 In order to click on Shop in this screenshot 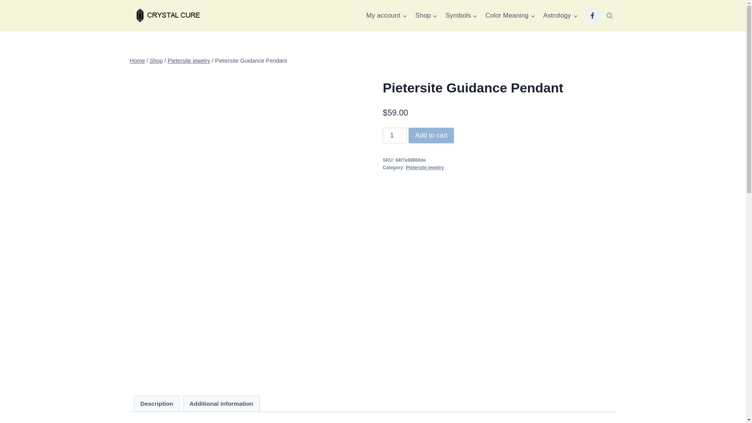, I will do `click(426, 16)`.